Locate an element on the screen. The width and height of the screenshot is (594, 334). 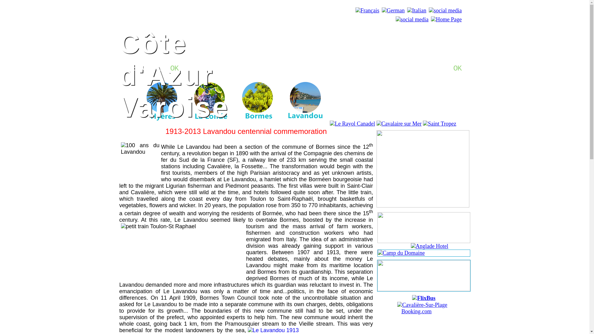
OK is located at coordinates (458, 68).